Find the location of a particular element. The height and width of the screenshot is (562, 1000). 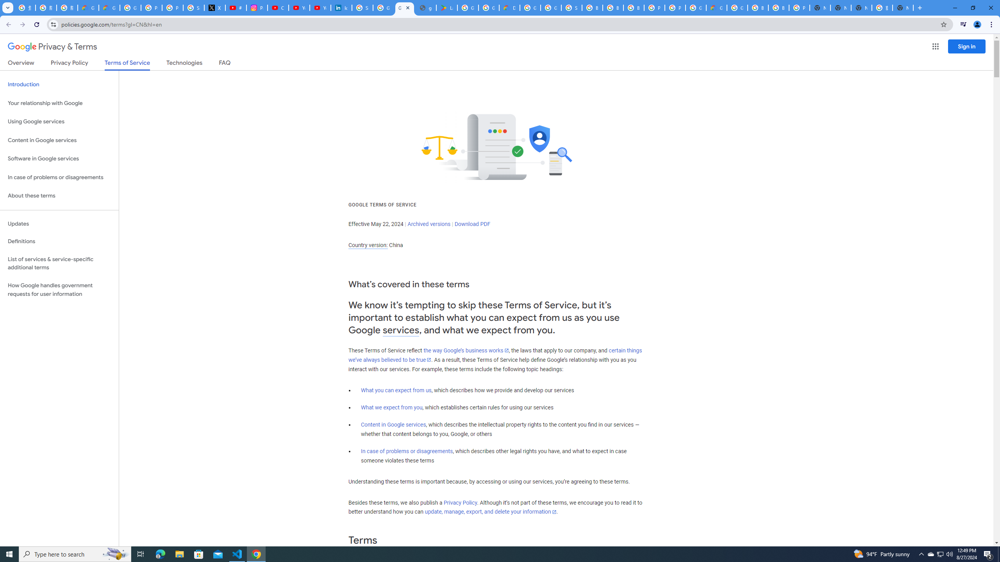

update, manage, export, and delete your information is located at coordinates (491, 512).